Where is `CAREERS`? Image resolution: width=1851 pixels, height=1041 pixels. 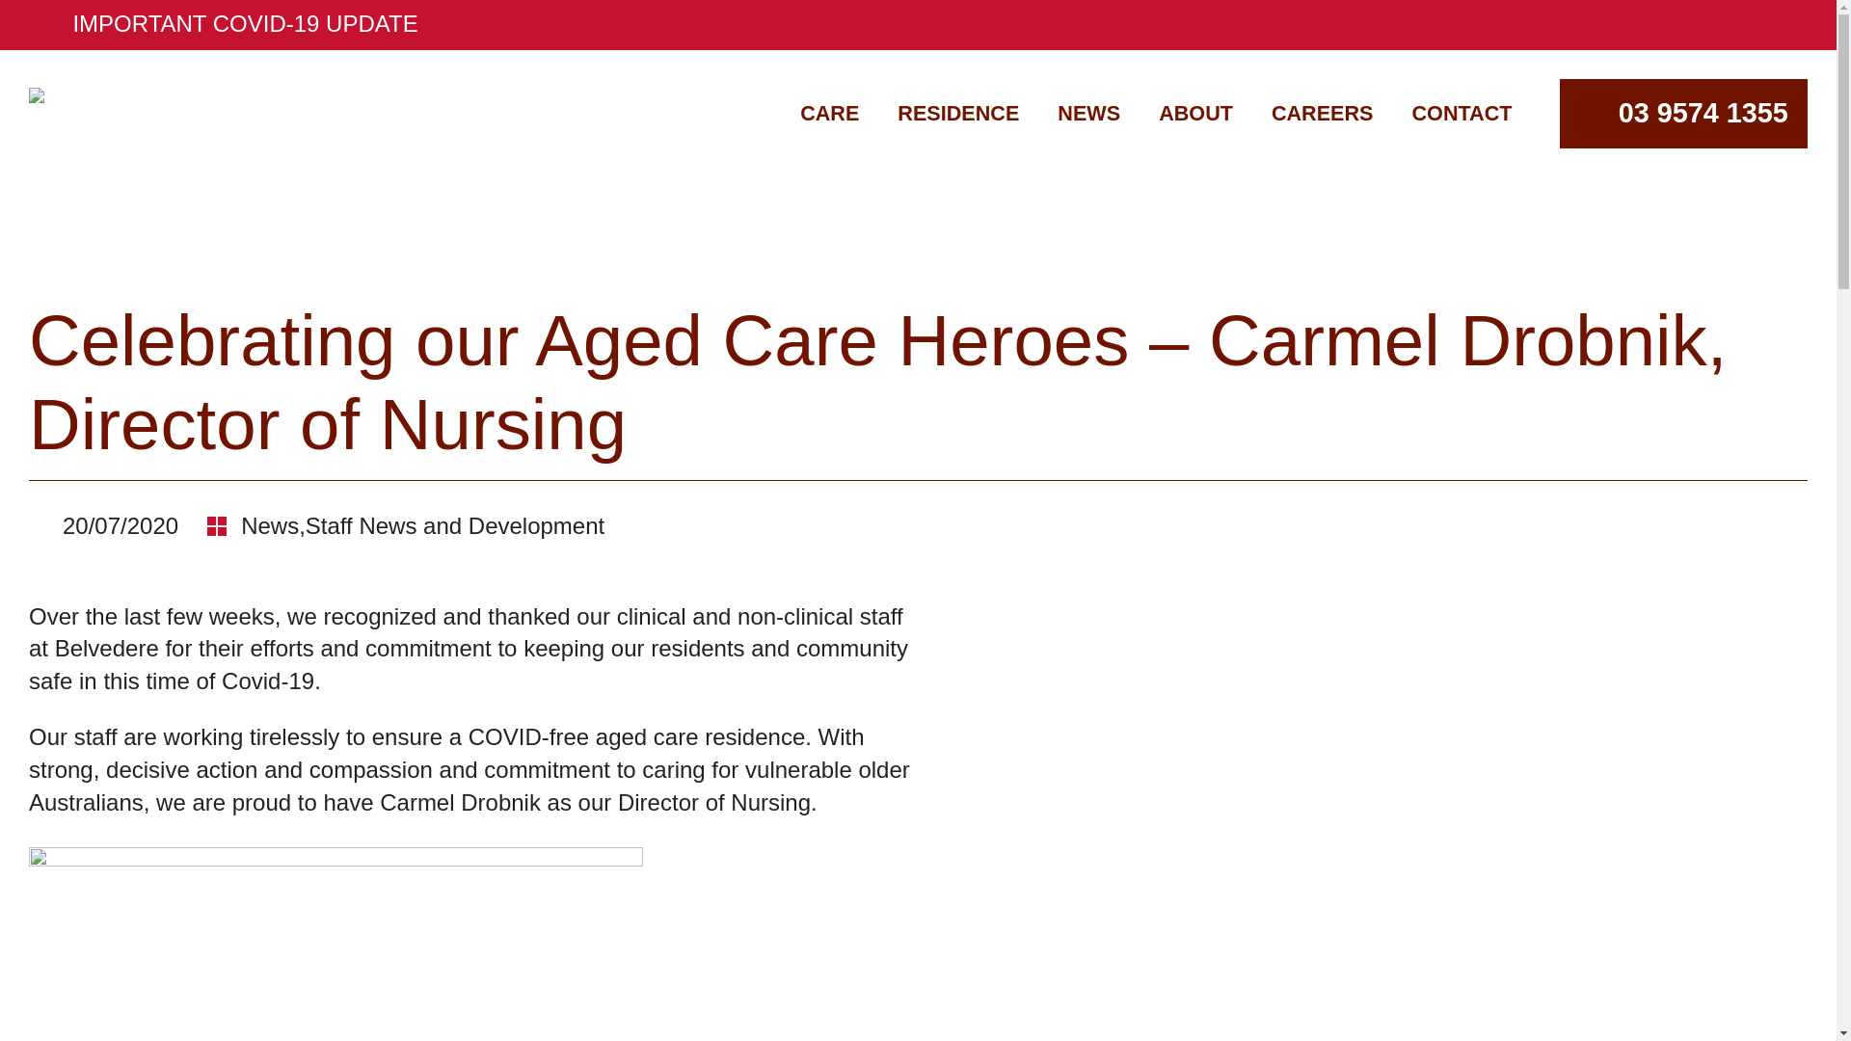
CAREERS is located at coordinates (1323, 114).